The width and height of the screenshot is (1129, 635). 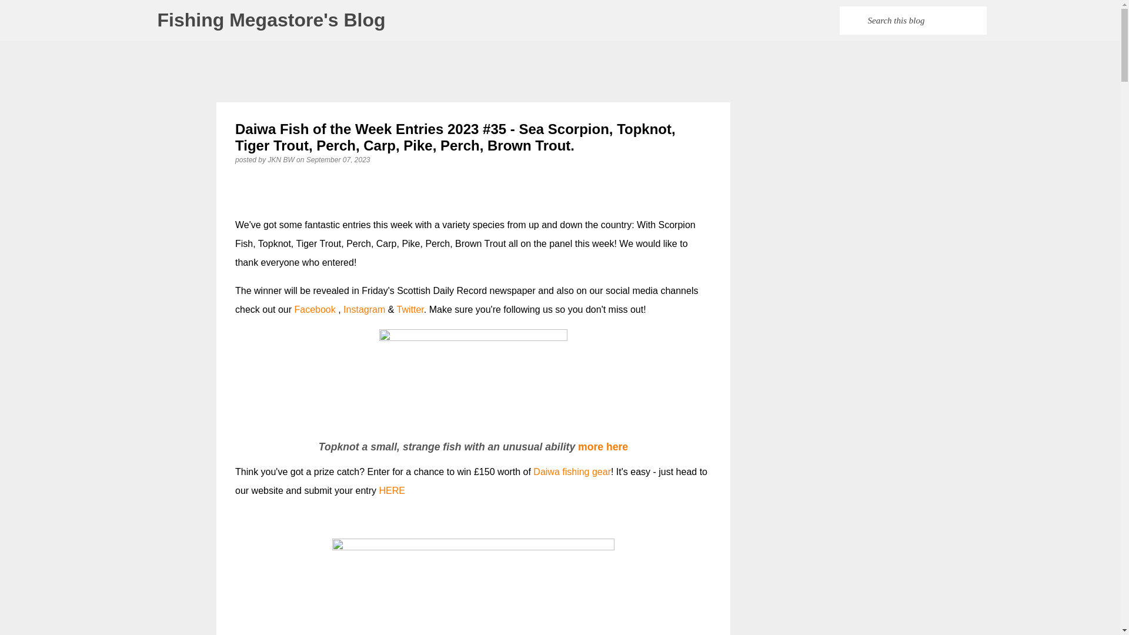 What do you see at coordinates (572, 472) in the screenshot?
I see `Daiwa fishing gear` at bounding box center [572, 472].